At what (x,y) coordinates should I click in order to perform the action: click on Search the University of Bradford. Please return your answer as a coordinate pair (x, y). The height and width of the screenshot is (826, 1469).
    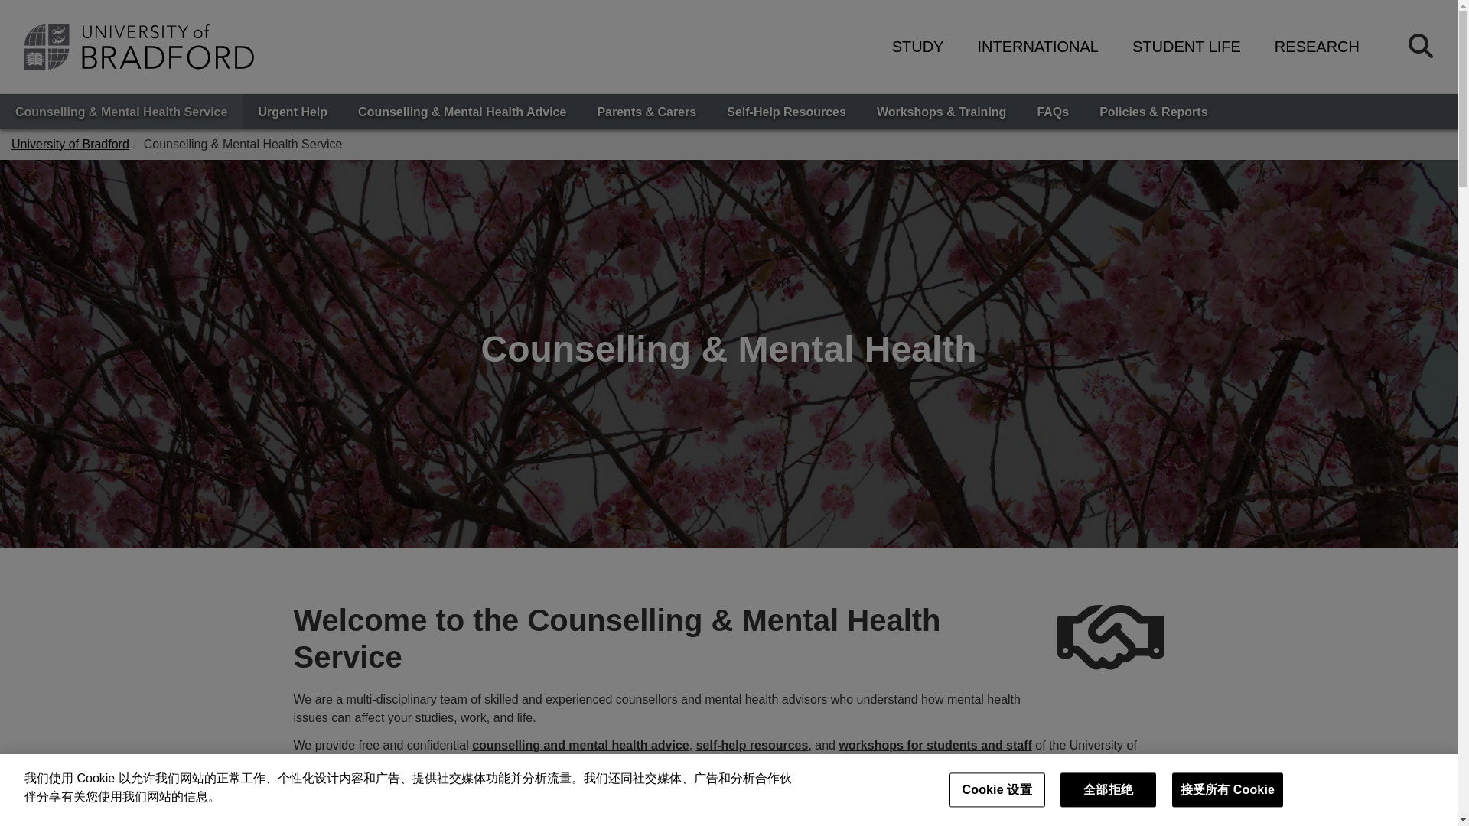
    Looking at the image, I should click on (1421, 46).